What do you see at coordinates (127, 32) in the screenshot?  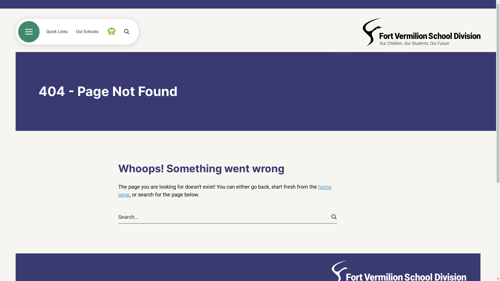 I see `Toggle Search` at bounding box center [127, 32].